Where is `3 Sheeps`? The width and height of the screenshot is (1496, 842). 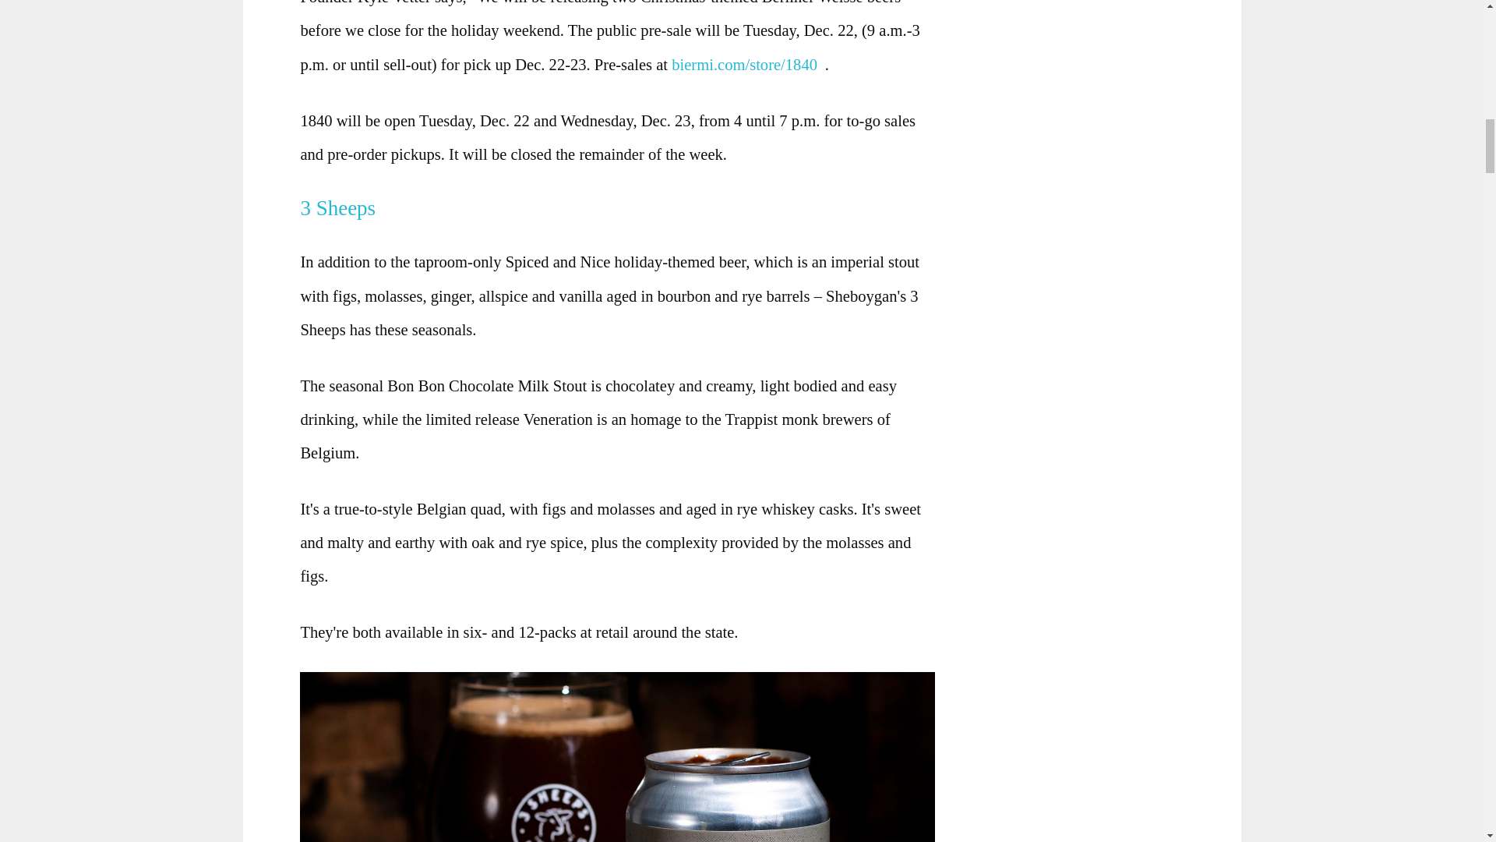 3 Sheeps is located at coordinates (343, 207).